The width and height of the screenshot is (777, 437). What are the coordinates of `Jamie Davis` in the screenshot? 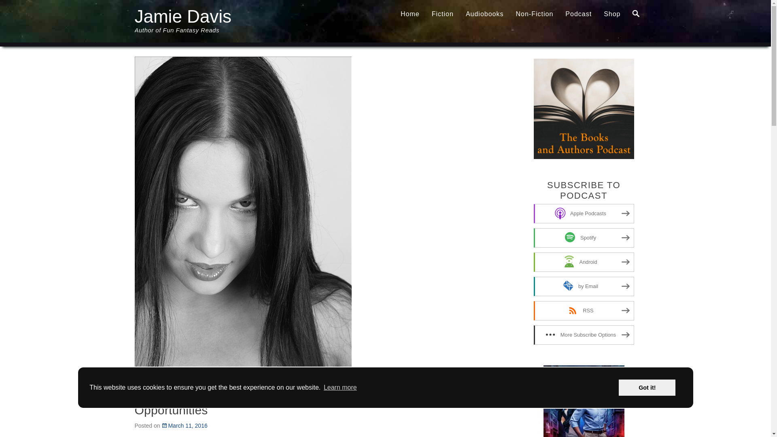 It's located at (183, 16).